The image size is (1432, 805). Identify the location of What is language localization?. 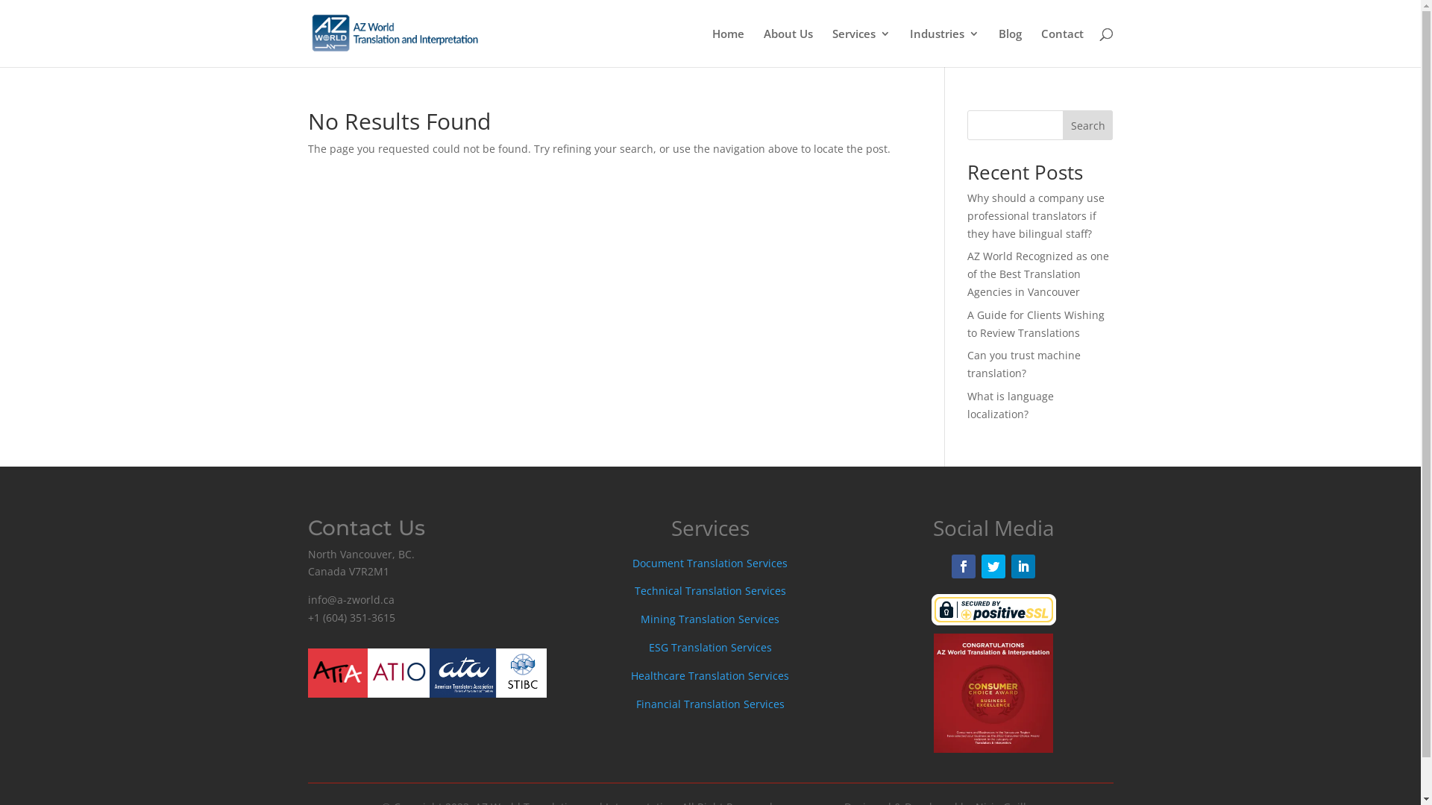
(1011, 405).